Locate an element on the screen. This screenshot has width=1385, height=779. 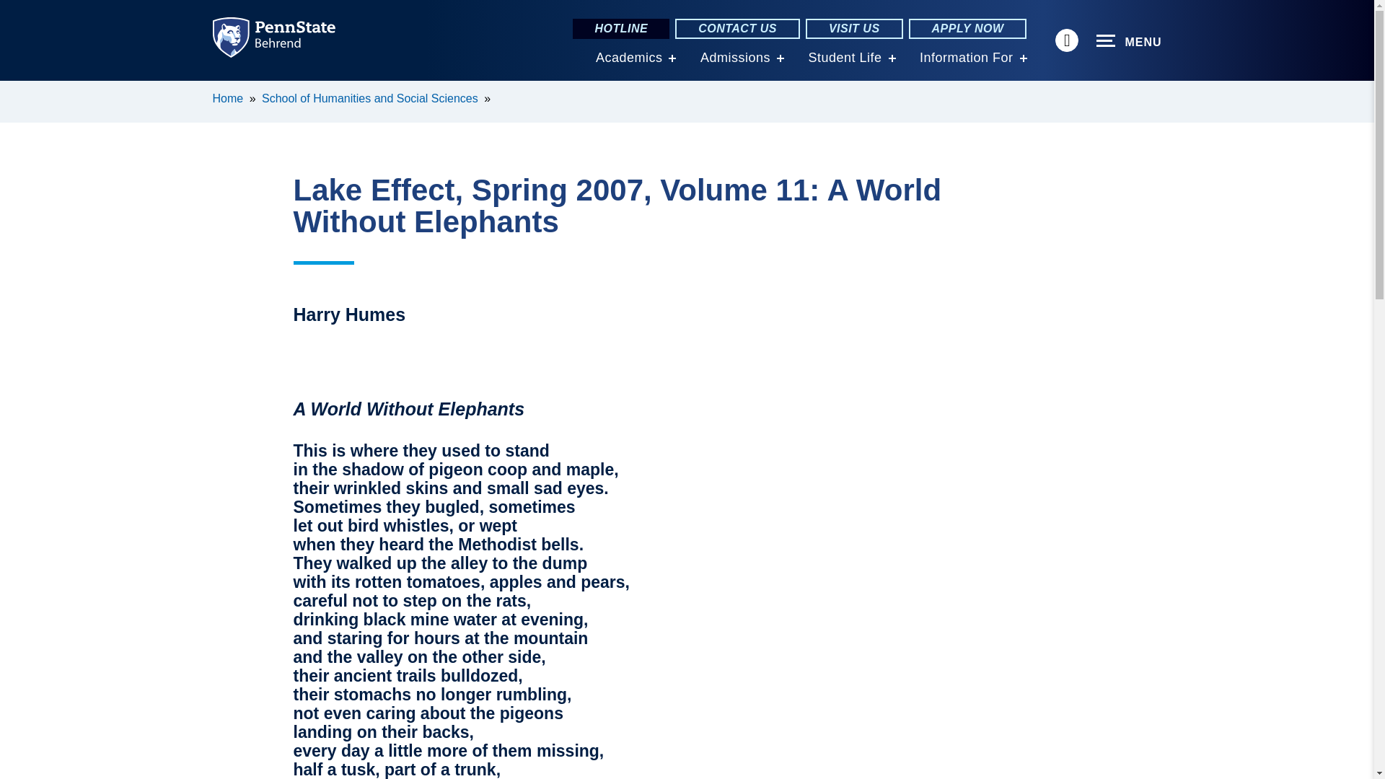
Student Life is located at coordinates (844, 58).